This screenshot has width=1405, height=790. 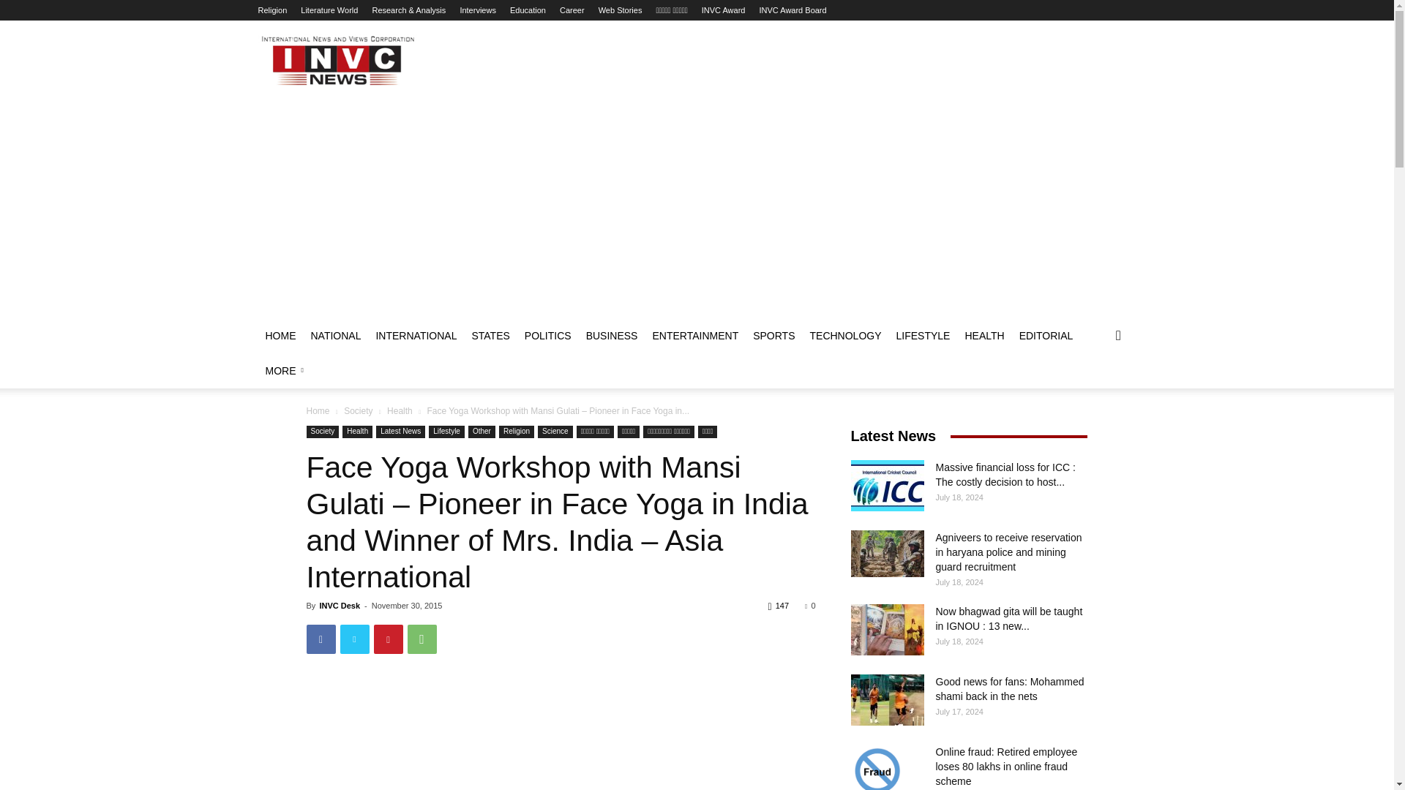 What do you see at coordinates (358, 411) in the screenshot?
I see `View all posts in Society` at bounding box center [358, 411].